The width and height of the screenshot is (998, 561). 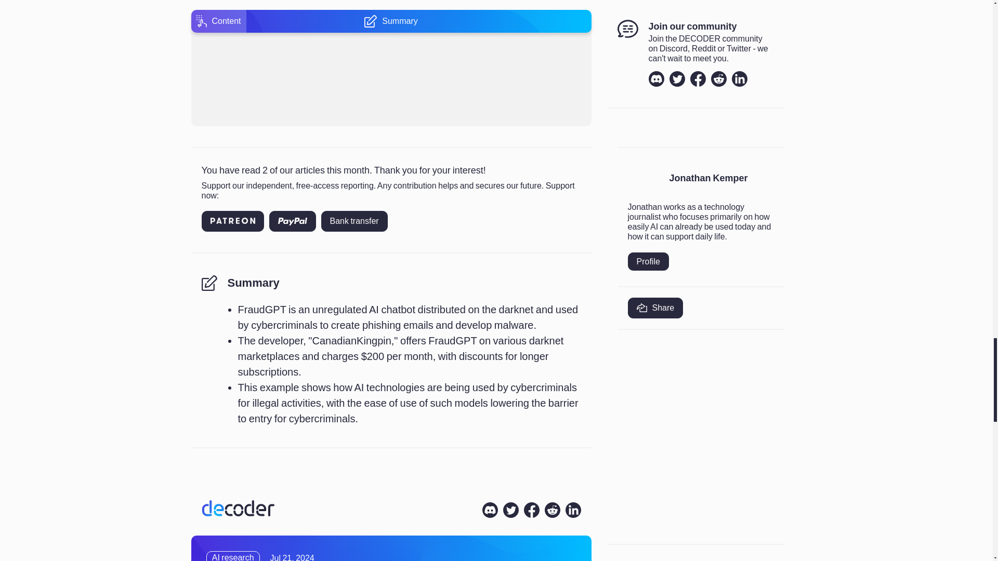 What do you see at coordinates (552, 510) in the screenshot?
I see `Reddit` at bounding box center [552, 510].